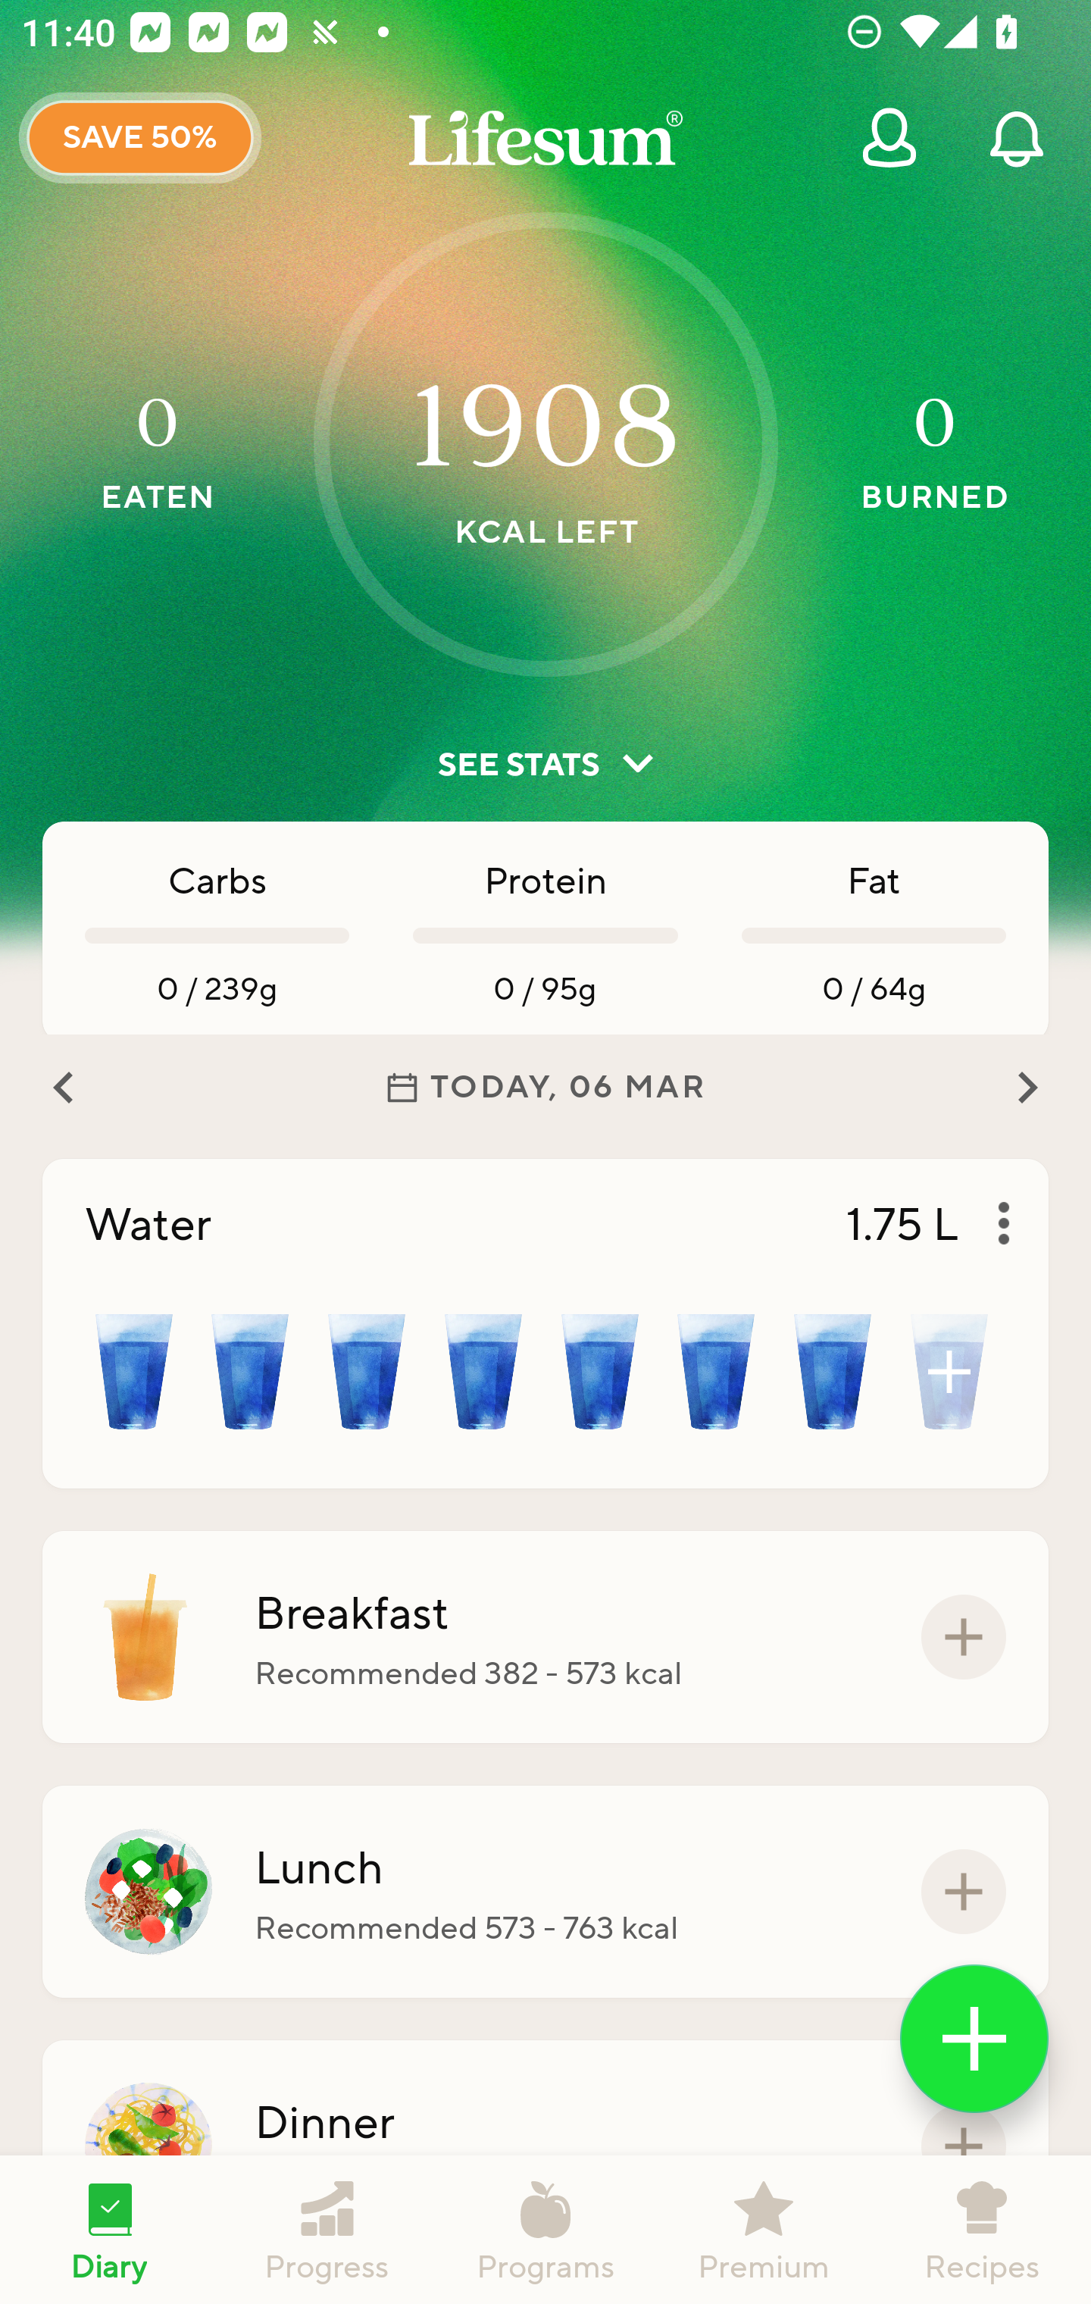 The image size is (1091, 2304). I want to click on Recipes, so click(982, 2230).